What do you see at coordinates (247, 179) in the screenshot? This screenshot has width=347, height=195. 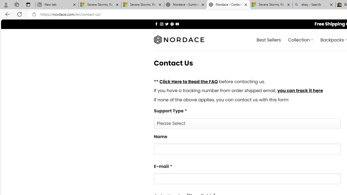 I see `E-mail*` at bounding box center [247, 179].